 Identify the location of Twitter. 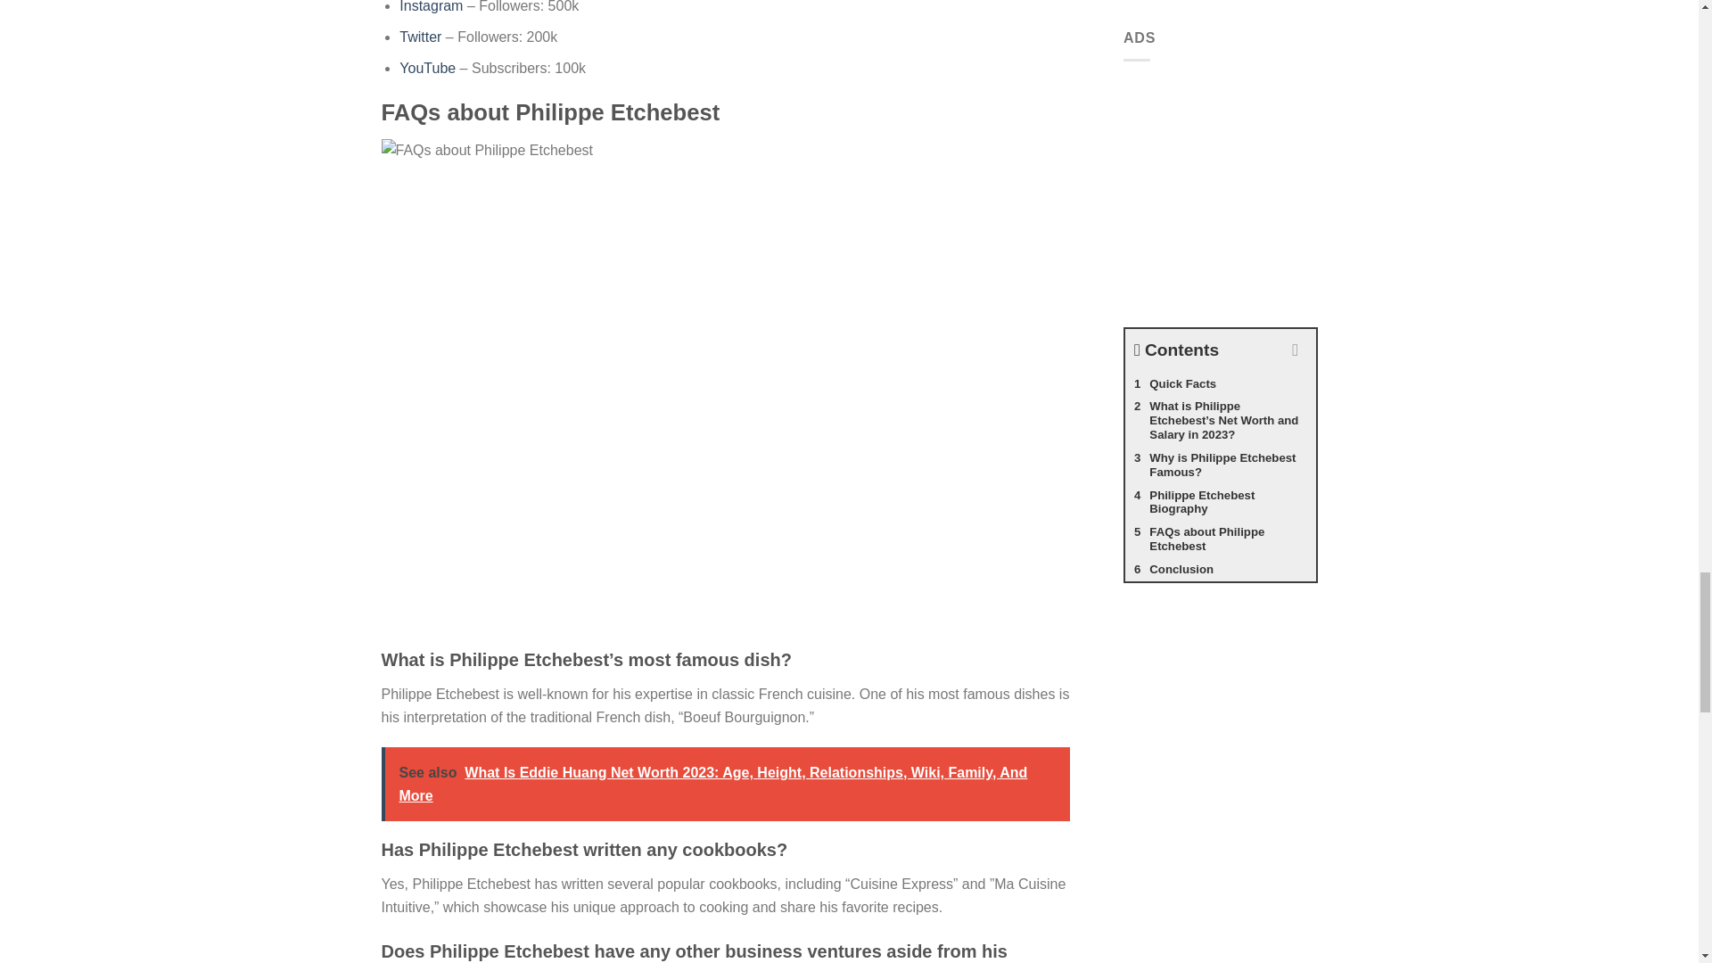
(420, 37).